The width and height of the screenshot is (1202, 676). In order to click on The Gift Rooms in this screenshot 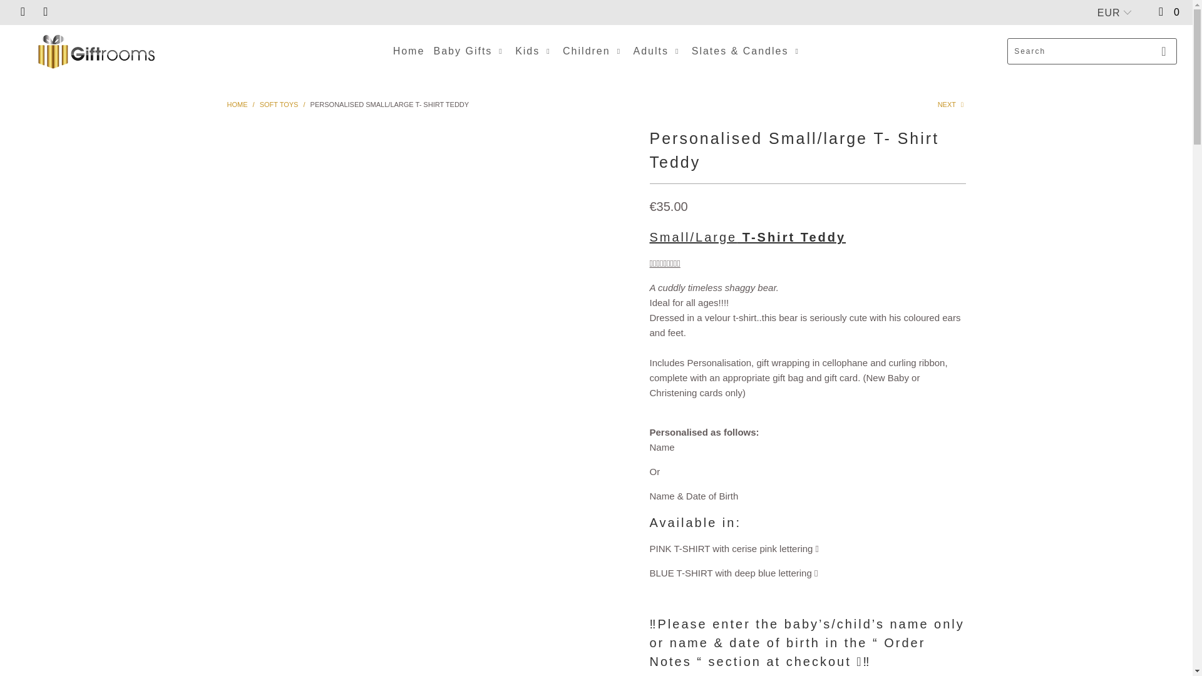, I will do `click(95, 51)`.